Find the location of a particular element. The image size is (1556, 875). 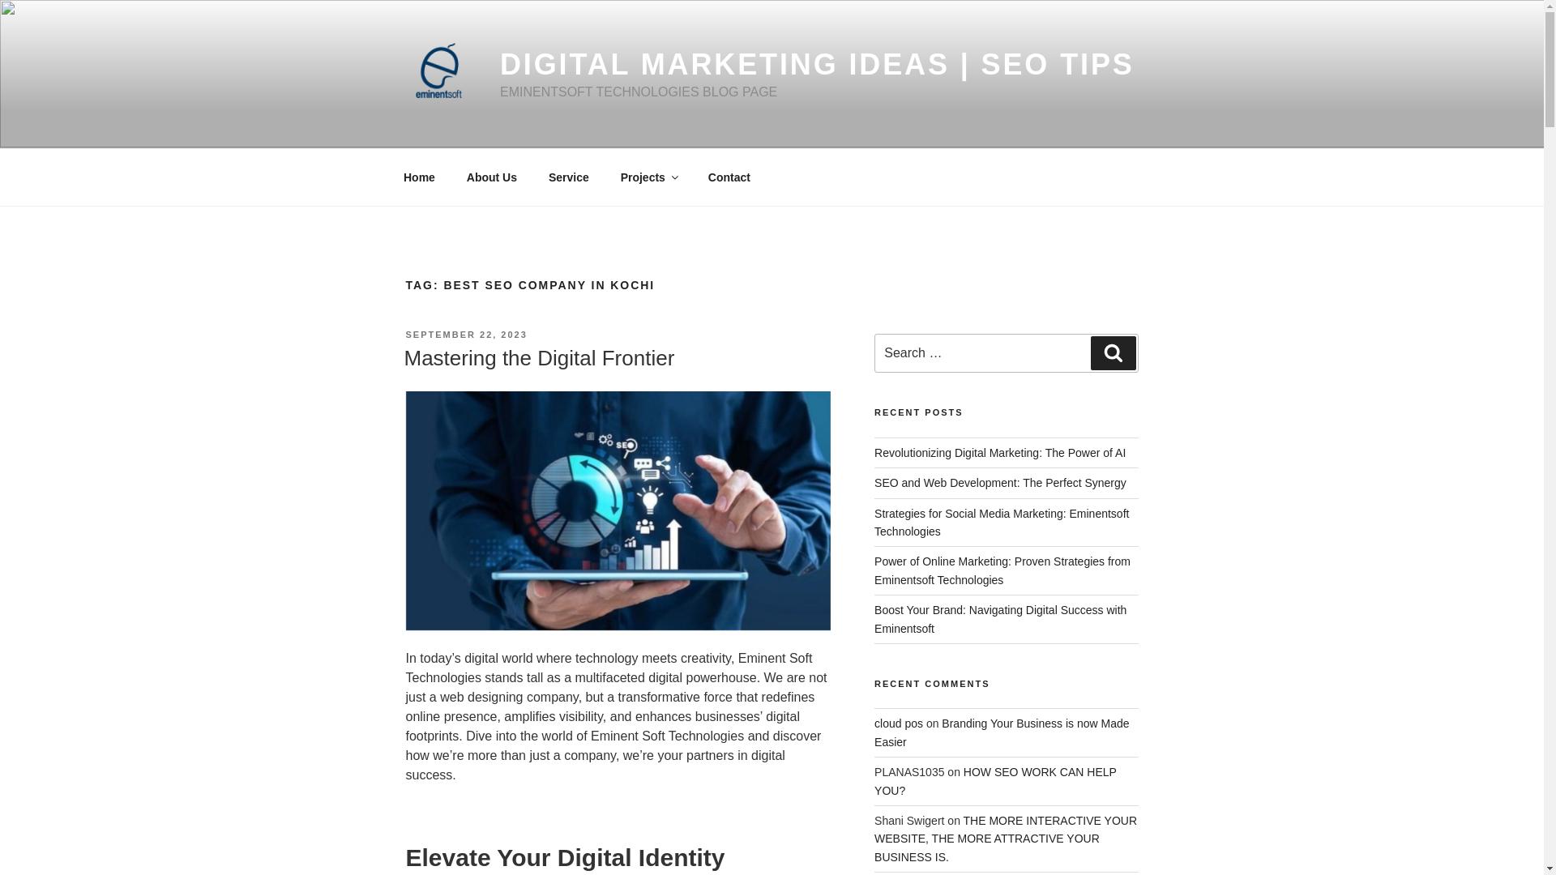

HOW SEO WORK CAN HELP YOU? is located at coordinates (995, 781).